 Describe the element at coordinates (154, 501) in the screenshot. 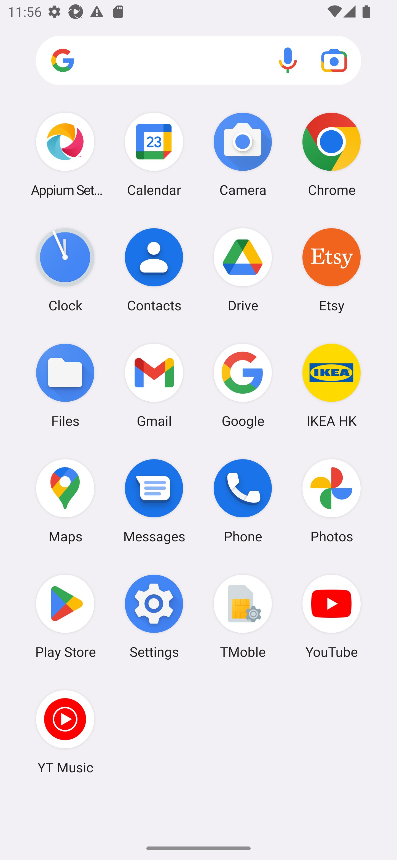

I see `Messages` at that location.